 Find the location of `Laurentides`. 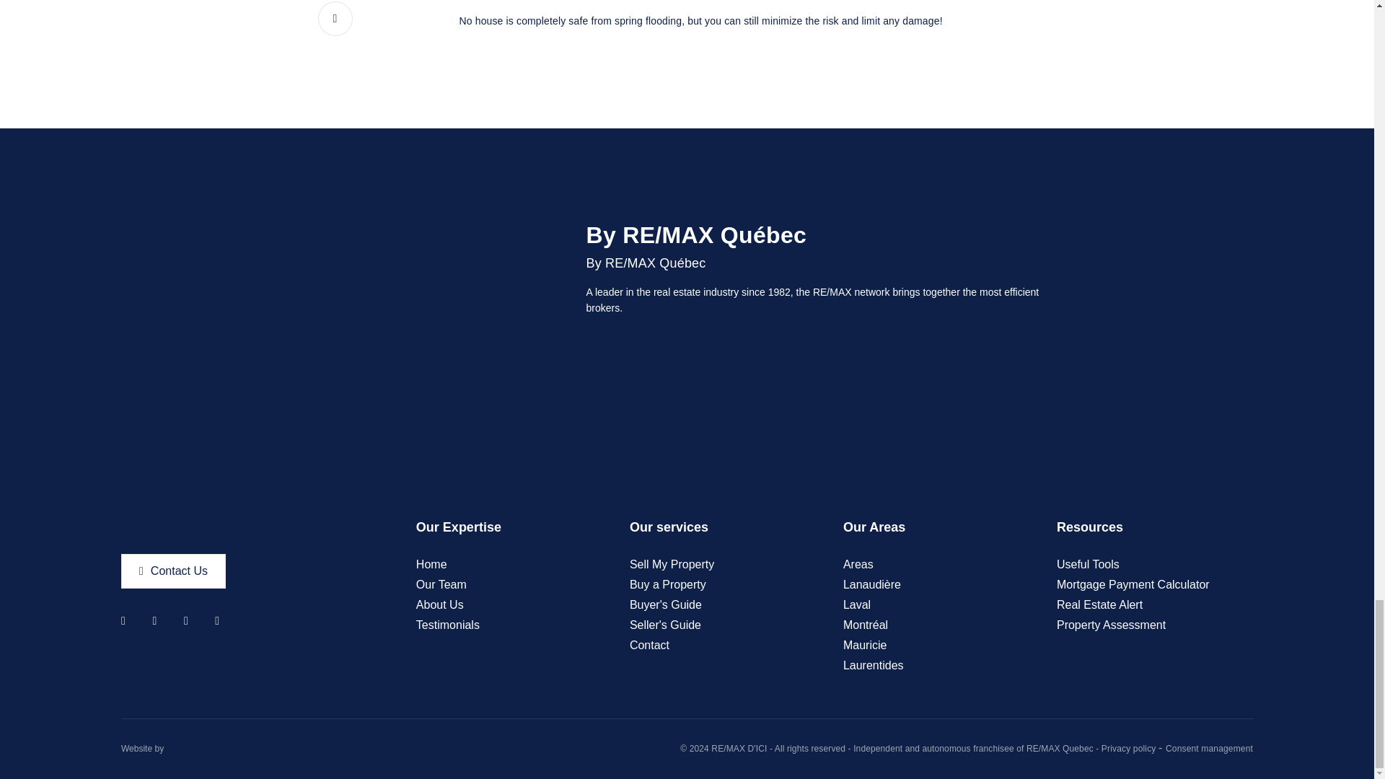

Laurentides is located at coordinates (874, 665).